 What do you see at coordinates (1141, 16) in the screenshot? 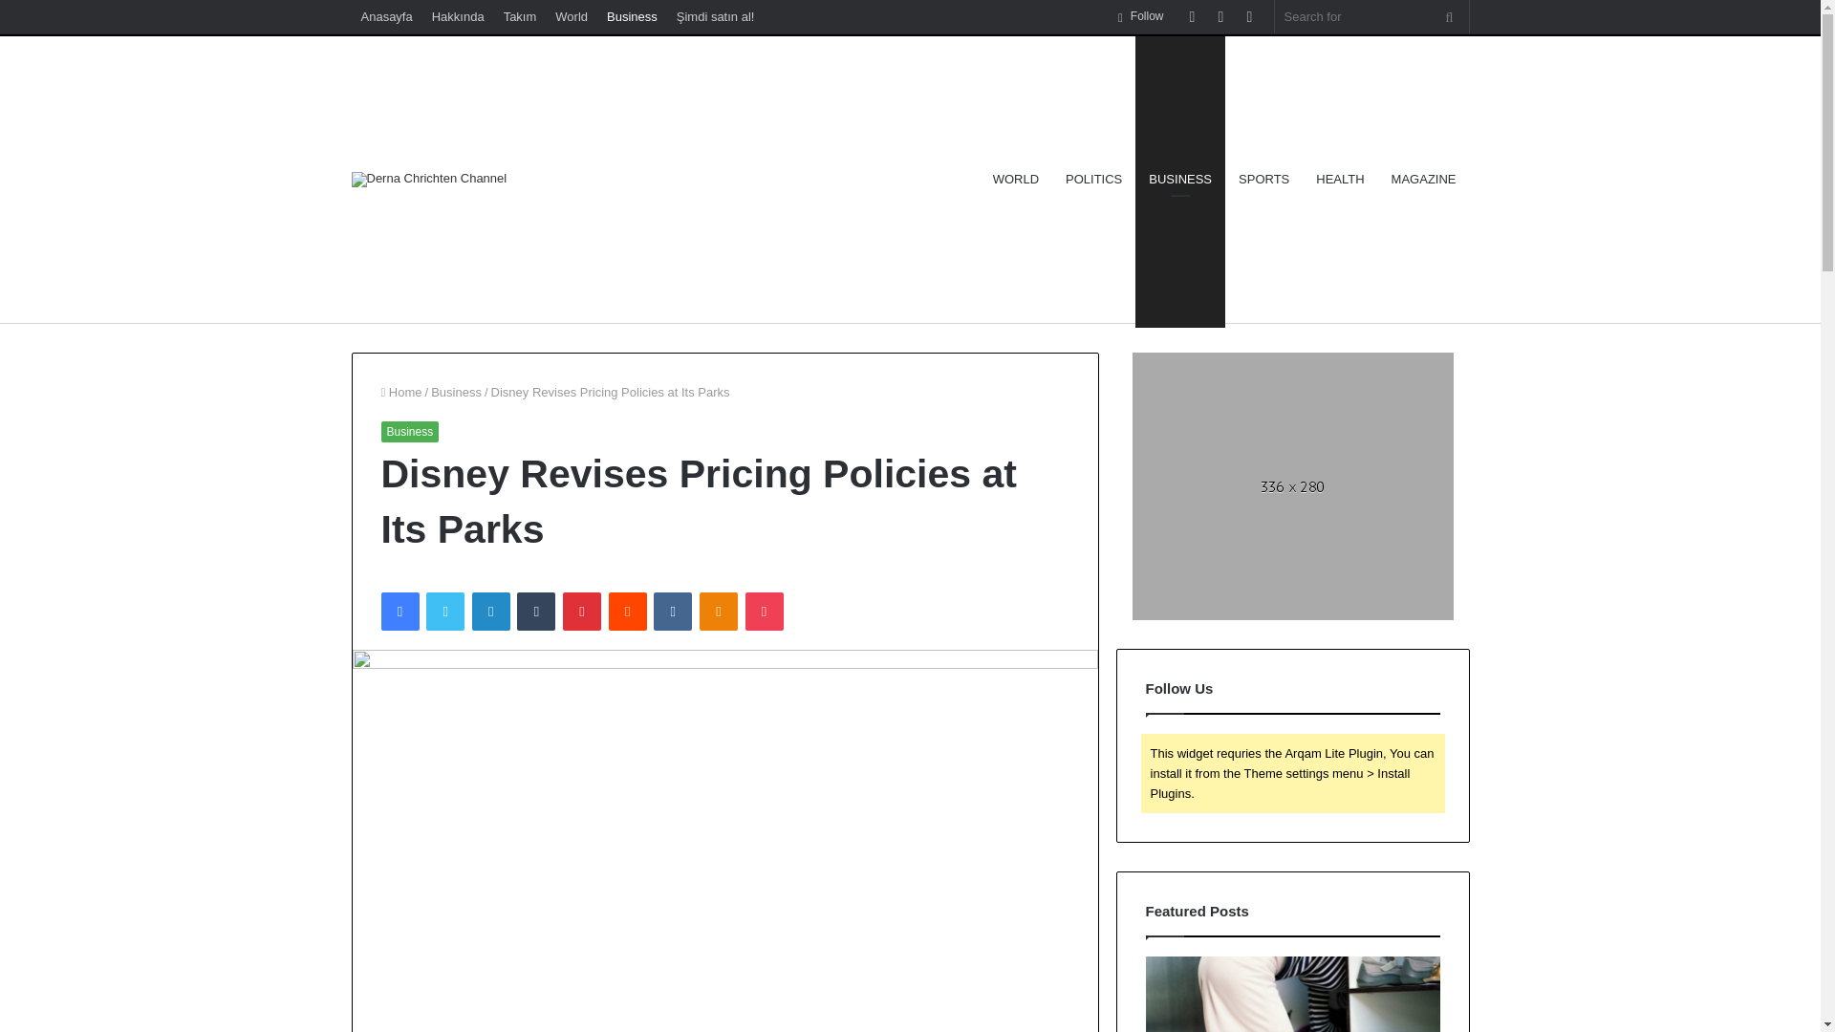
I see `Follow` at bounding box center [1141, 16].